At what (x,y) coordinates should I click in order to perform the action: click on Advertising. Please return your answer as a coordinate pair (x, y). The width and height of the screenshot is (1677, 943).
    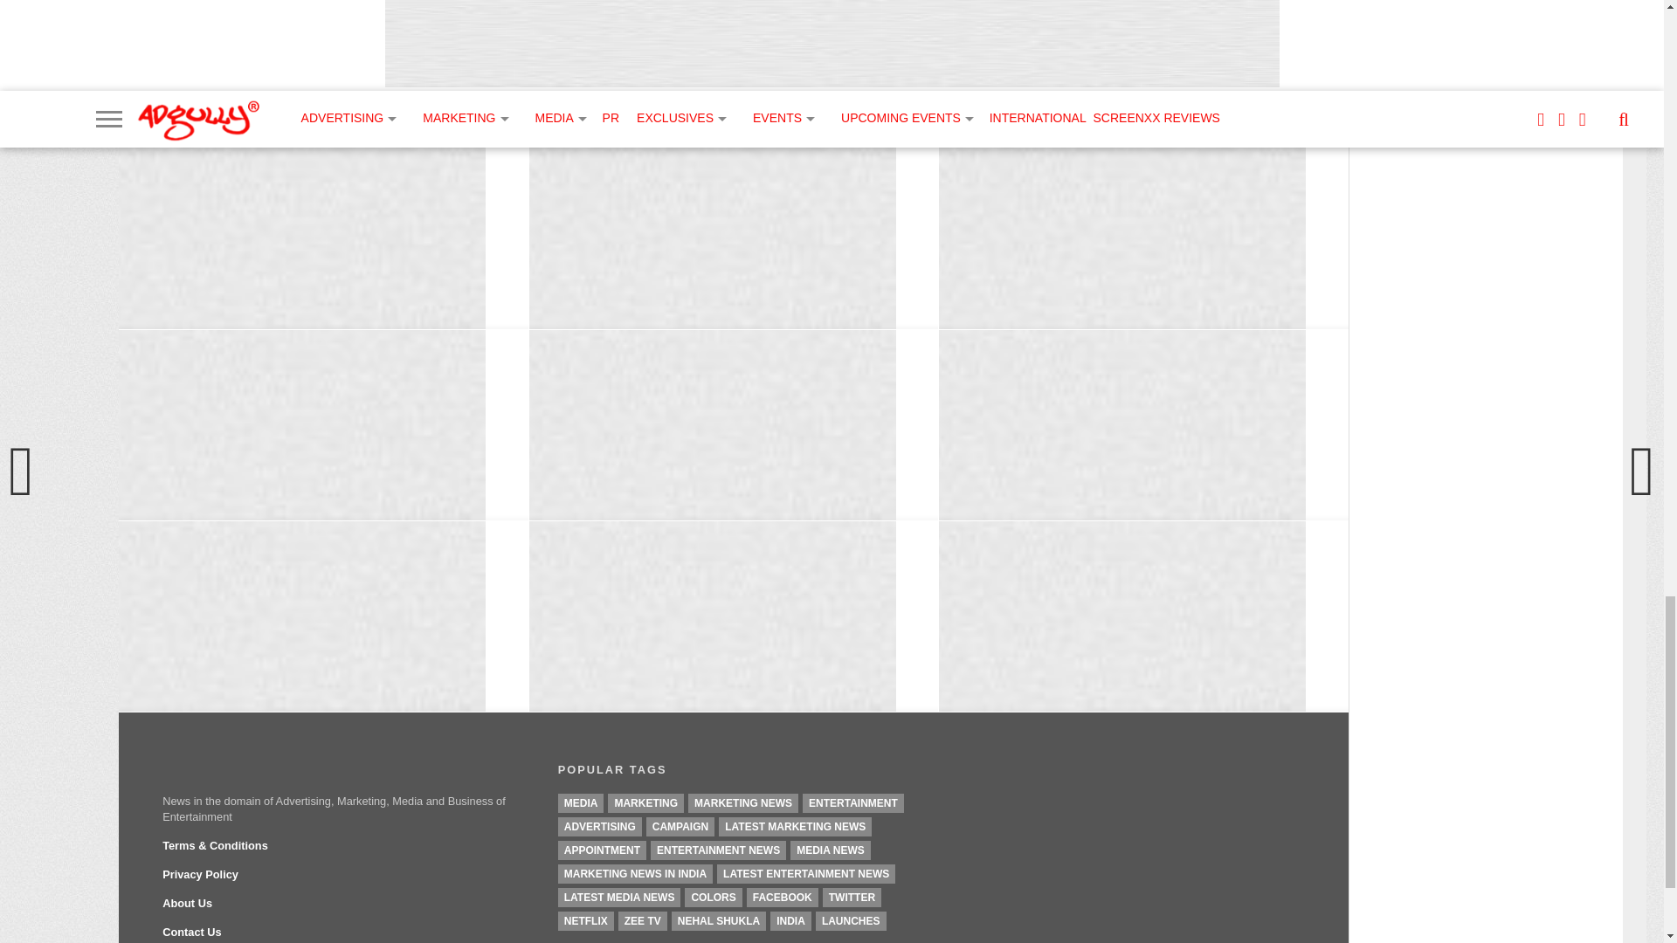
    Looking at the image, I should click on (600, 826).